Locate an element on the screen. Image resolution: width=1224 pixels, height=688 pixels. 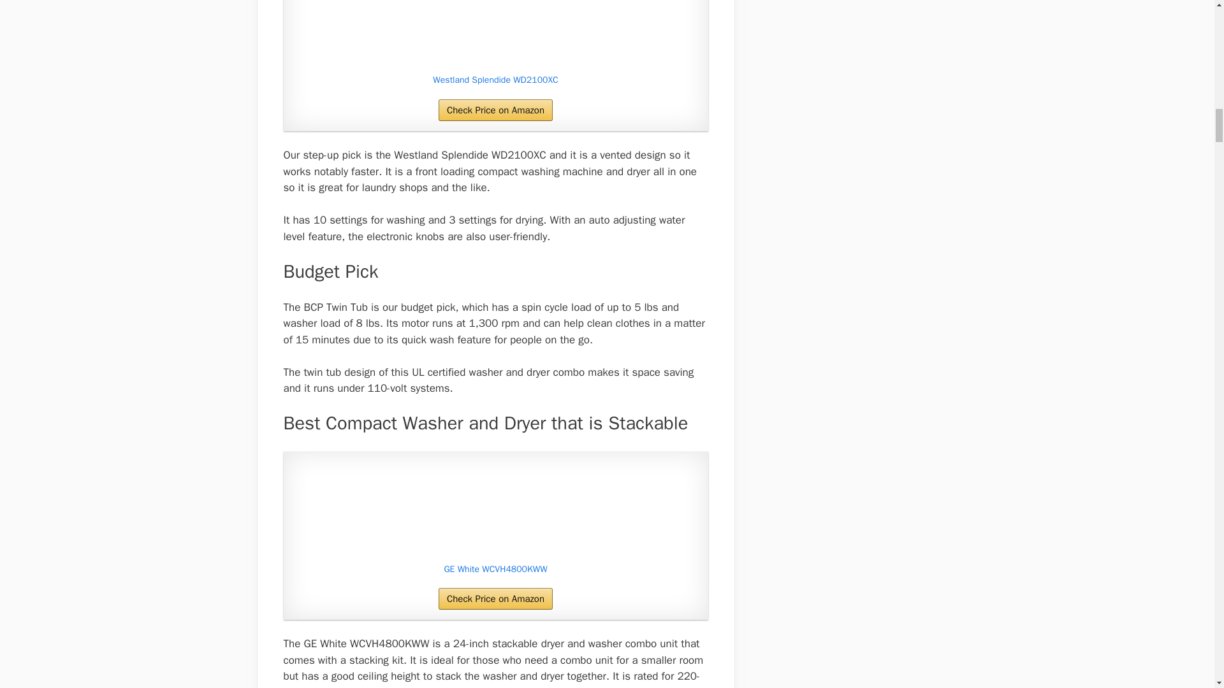
Westland Splendide WD2100XC is located at coordinates (495, 80).